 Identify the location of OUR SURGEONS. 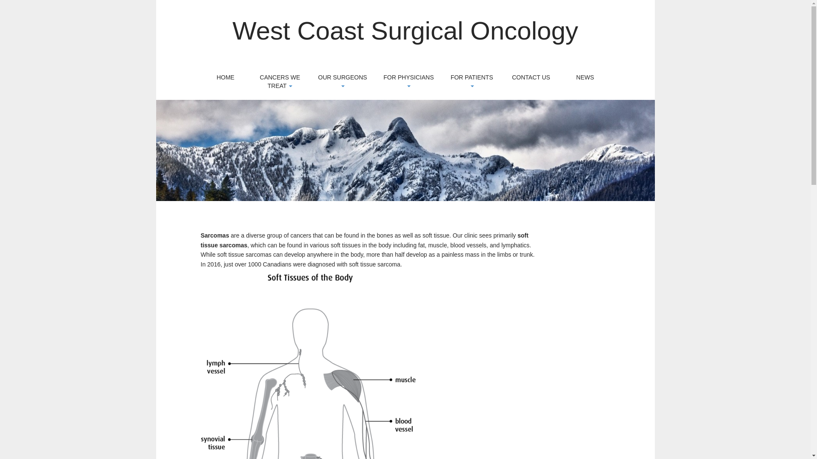
(343, 82).